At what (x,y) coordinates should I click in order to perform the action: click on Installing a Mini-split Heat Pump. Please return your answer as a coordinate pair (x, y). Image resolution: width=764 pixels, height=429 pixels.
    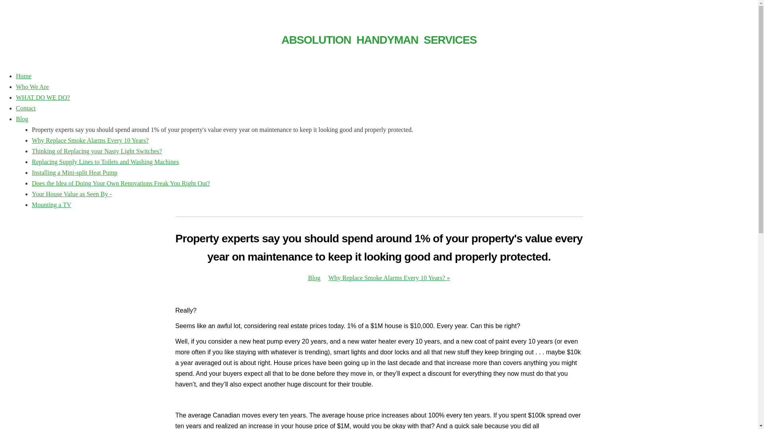
    Looking at the image, I should click on (75, 172).